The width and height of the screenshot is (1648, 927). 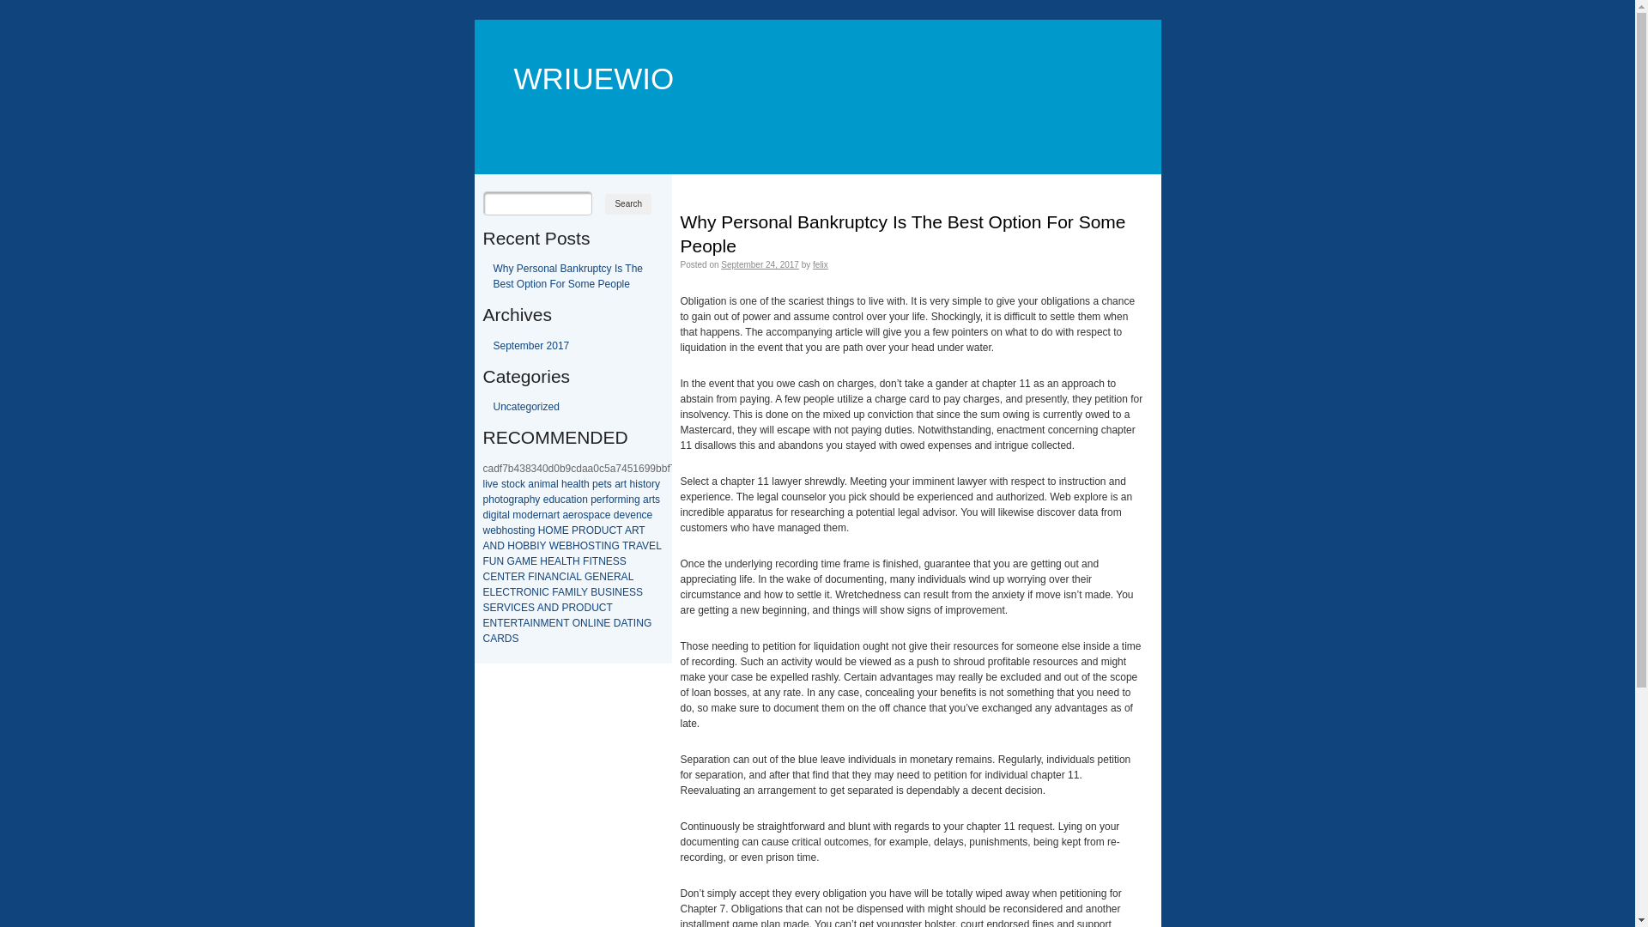 I want to click on A, so click(x=561, y=592).